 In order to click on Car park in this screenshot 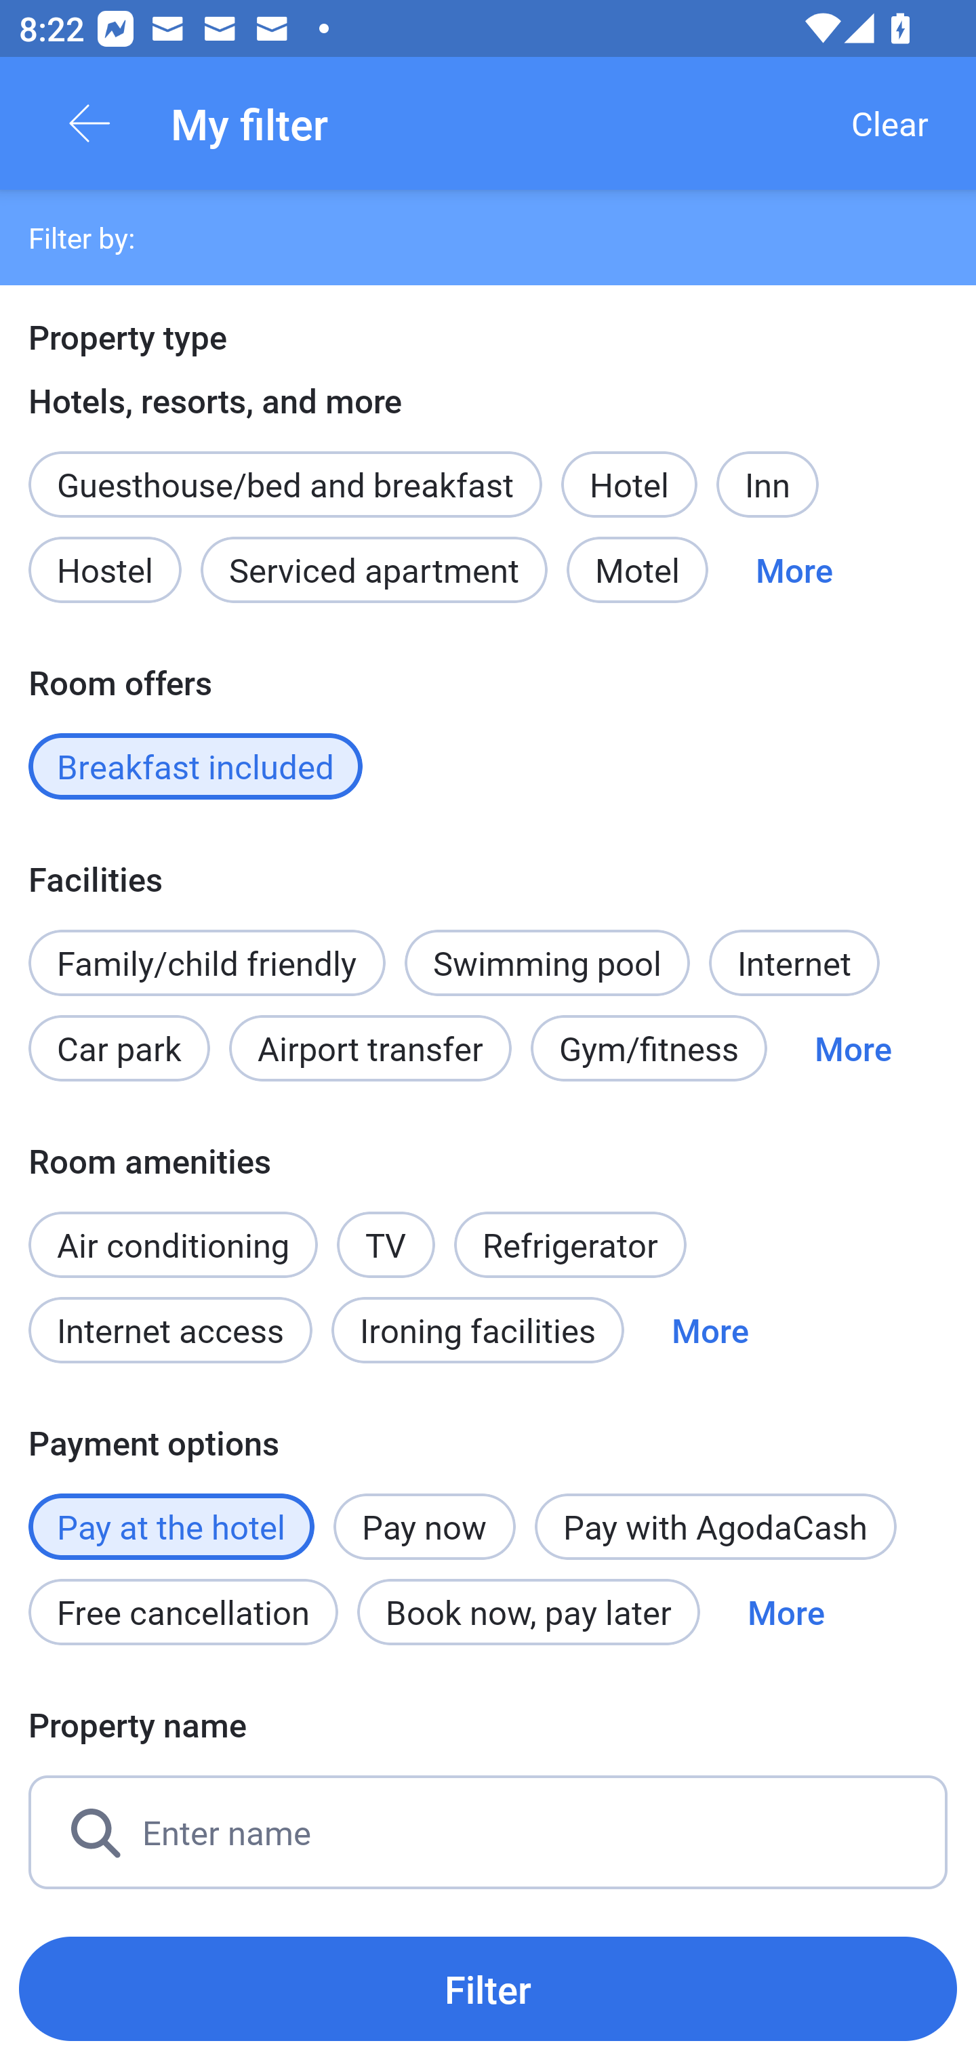, I will do `click(119, 1048)`.